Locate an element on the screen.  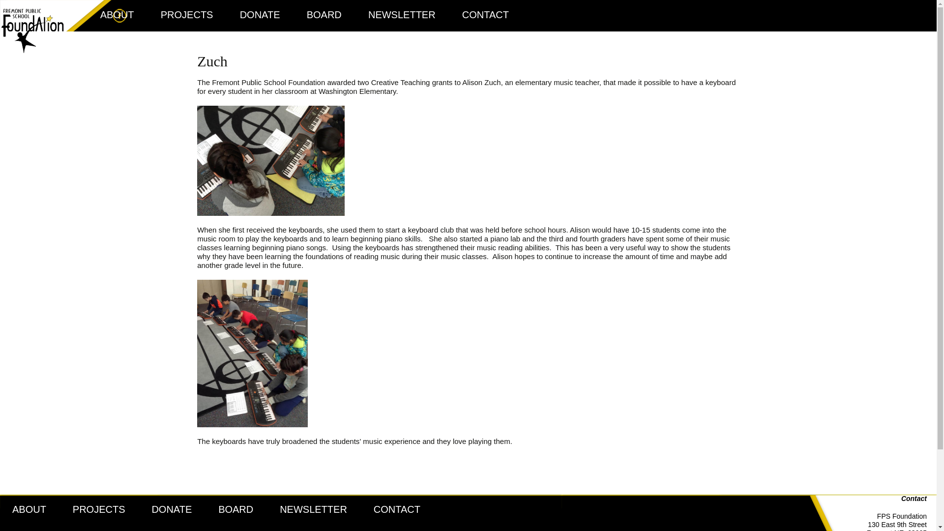
DONATE is located at coordinates (260, 15).